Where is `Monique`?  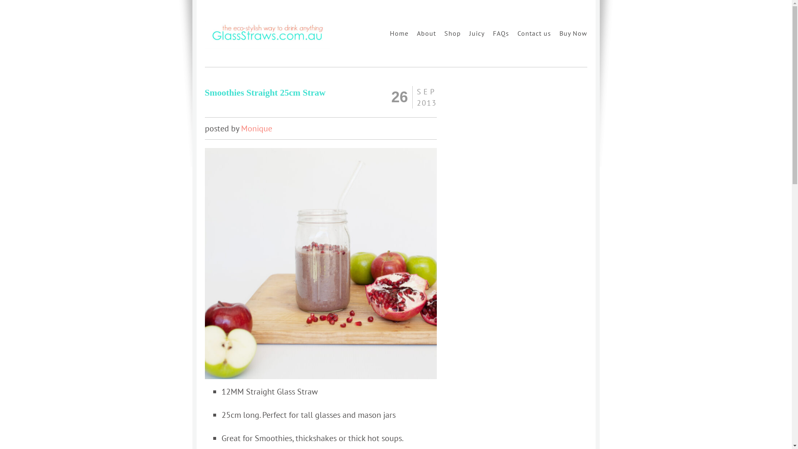
Monique is located at coordinates (257, 128).